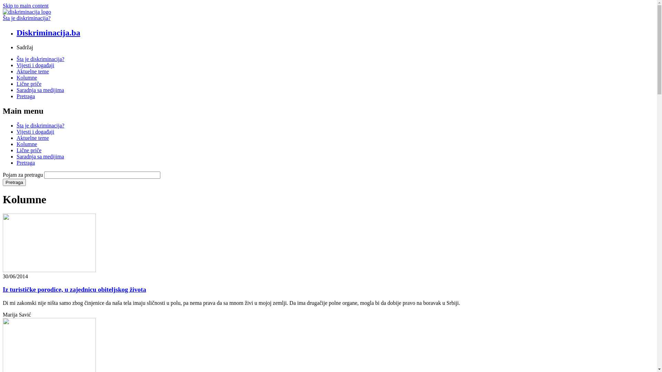  I want to click on Saradnja sa medijima, so click(40, 90).